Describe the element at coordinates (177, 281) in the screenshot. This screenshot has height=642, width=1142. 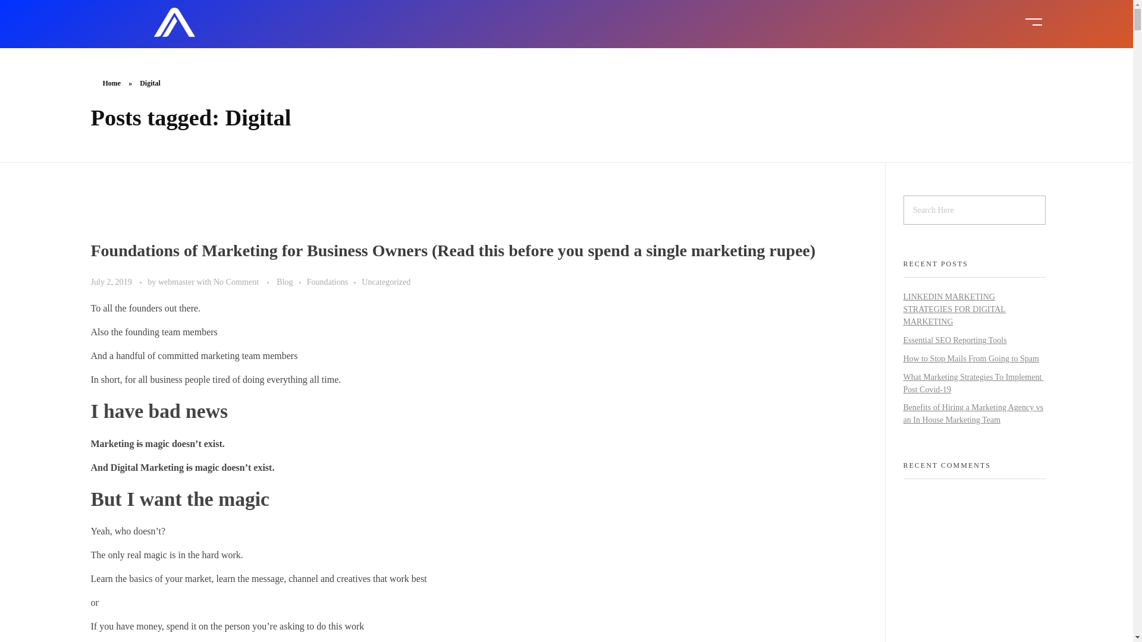
I see `View all posts by webmaster` at that location.